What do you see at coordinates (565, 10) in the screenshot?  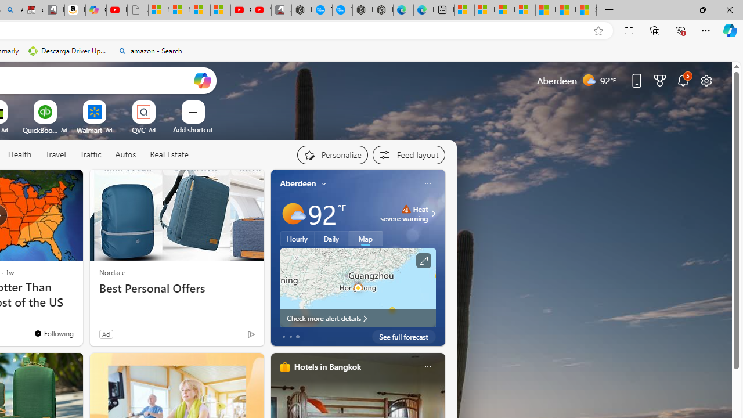 I see `I Gained 20 Pounds of Muscle in 30 Days! | Watch` at bounding box center [565, 10].